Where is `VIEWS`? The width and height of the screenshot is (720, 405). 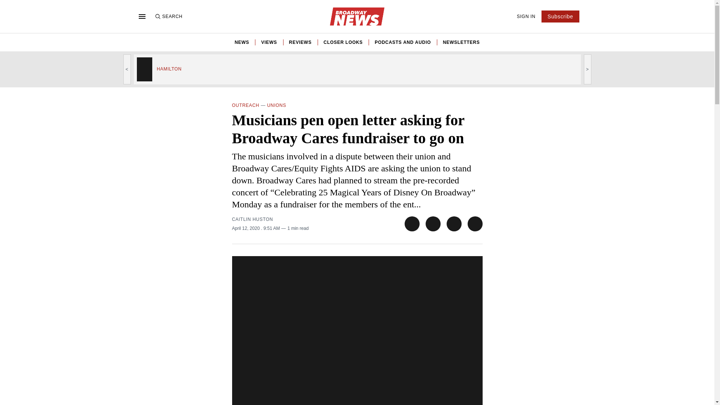
VIEWS is located at coordinates (268, 42).